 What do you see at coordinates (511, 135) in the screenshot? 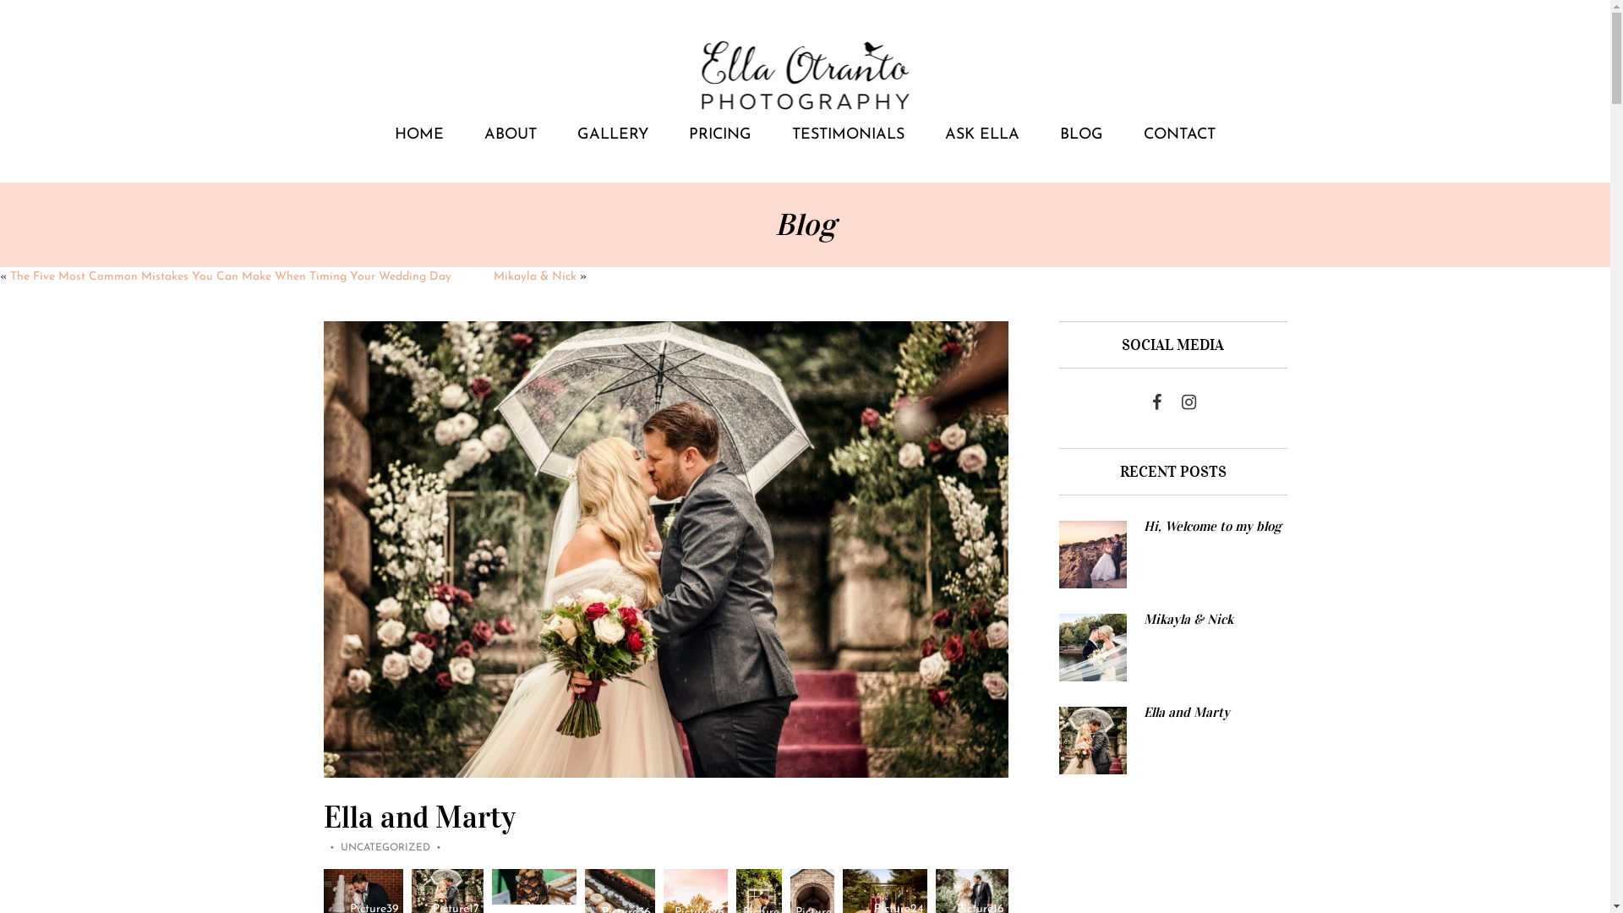
I see `ABOUT` at bounding box center [511, 135].